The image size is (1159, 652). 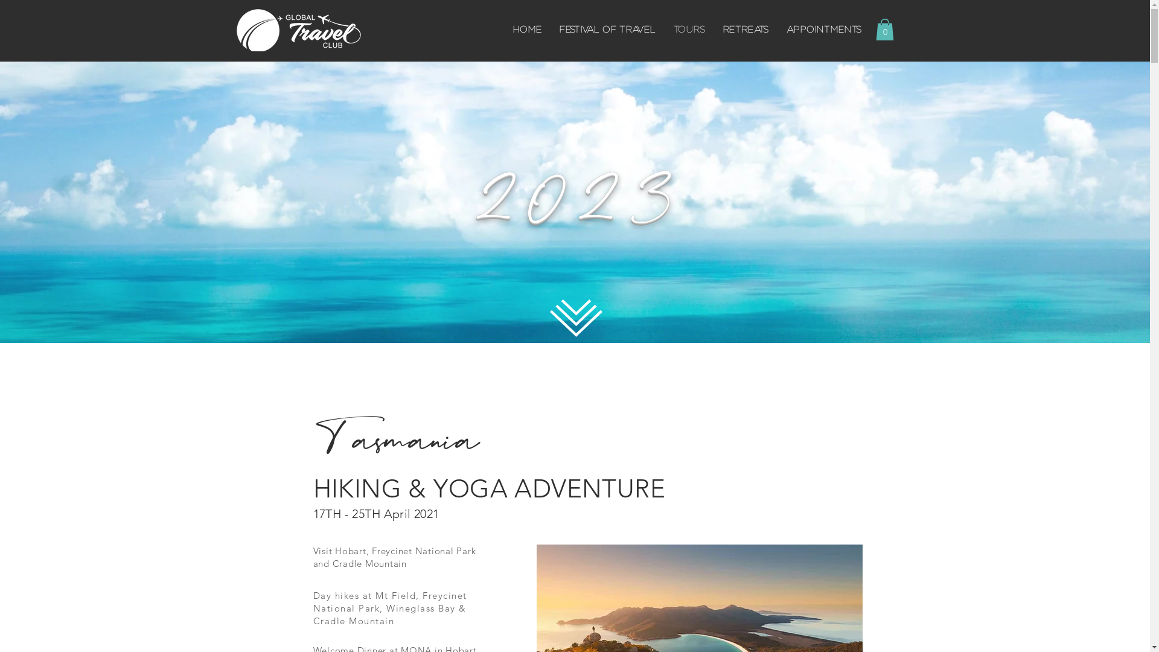 What do you see at coordinates (607, 30) in the screenshot?
I see `FESTIVAL OF TRAVEL` at bounding box center [607, 30].